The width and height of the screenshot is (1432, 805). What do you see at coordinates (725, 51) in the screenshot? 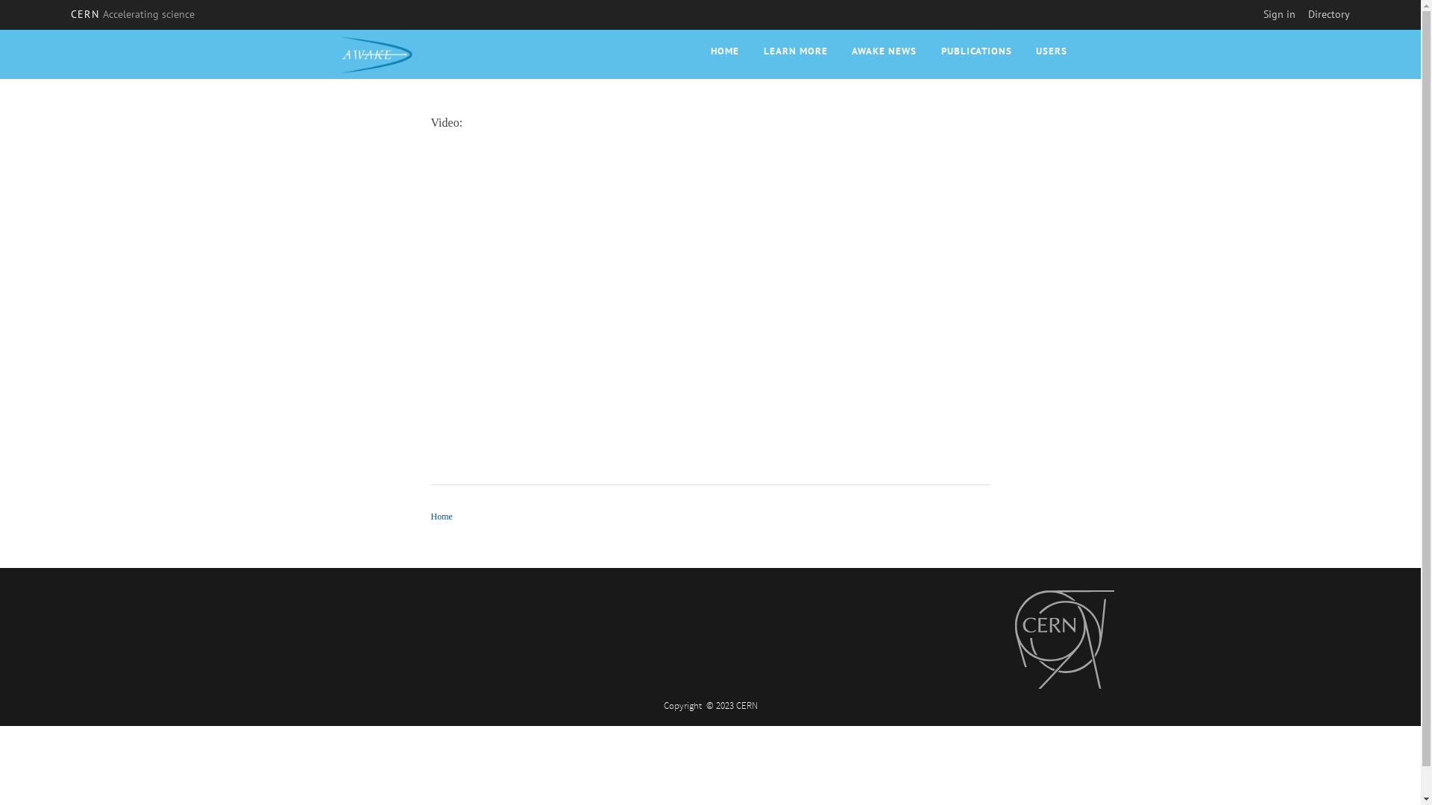
I see `HOME` at bounding box center [725, 51].